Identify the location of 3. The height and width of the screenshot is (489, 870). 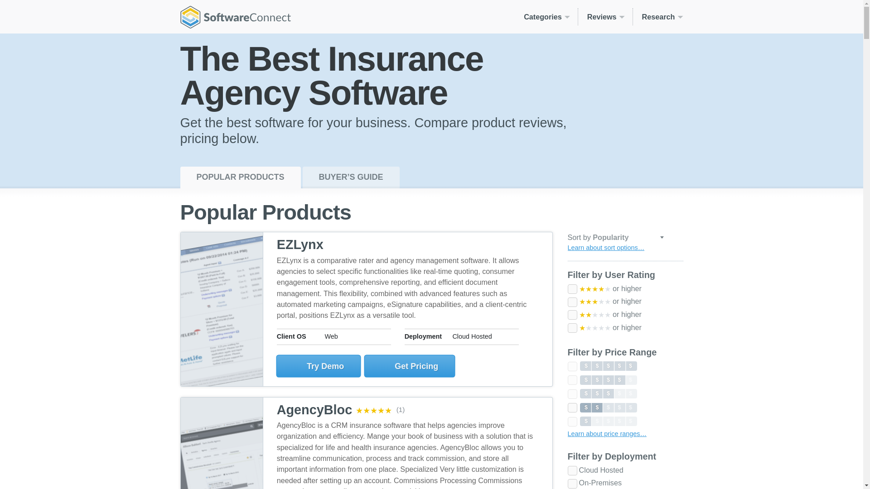
(572, 394).